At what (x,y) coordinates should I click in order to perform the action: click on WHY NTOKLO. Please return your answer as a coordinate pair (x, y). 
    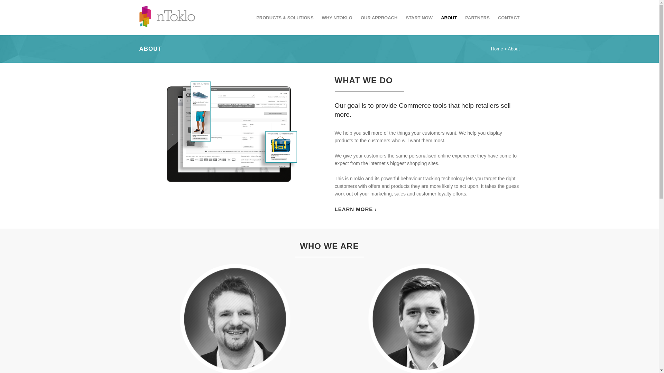
    Looking at the image, I should click on (337, 17).